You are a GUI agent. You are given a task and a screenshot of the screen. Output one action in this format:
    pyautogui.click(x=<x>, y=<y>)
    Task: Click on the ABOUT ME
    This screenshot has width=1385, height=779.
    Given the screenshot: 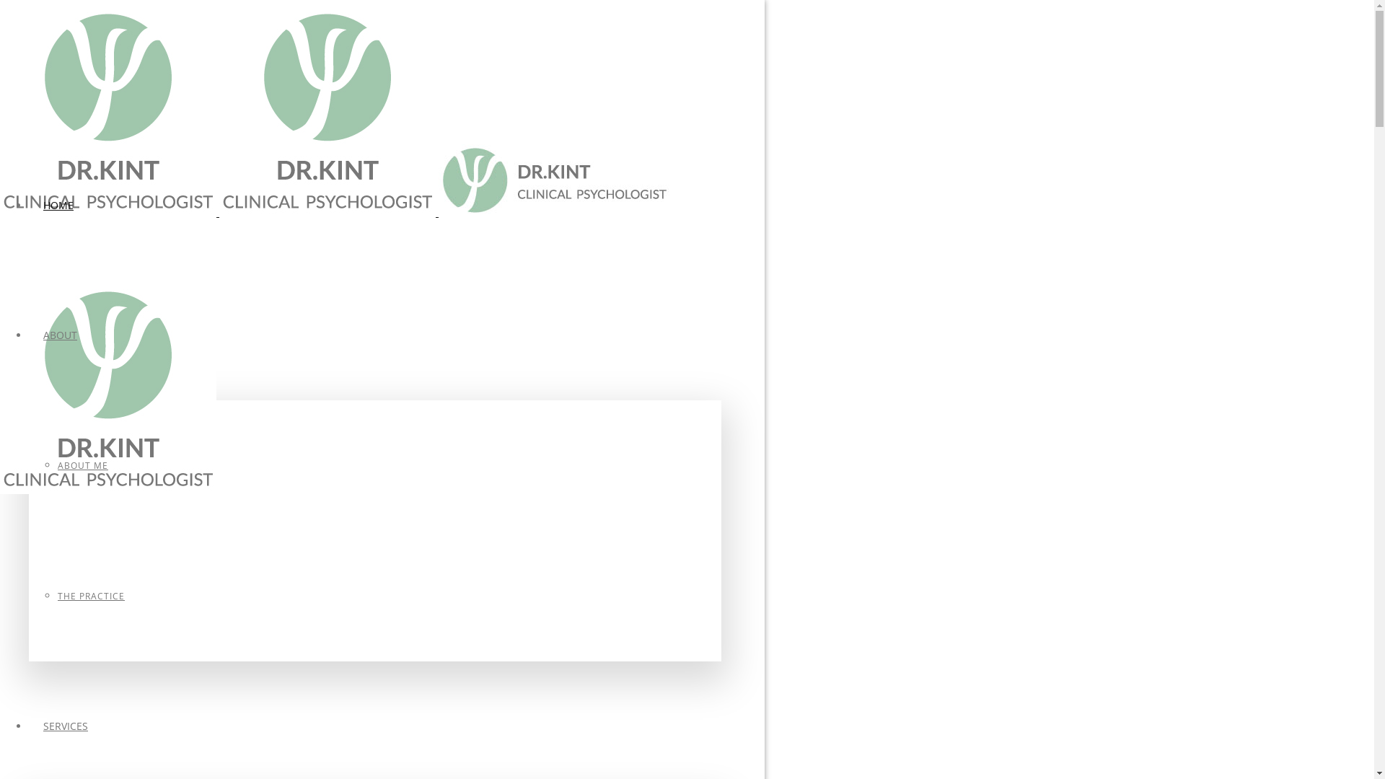 What is the action you would take?
    pyautogui.click(x=83, y=466)
    